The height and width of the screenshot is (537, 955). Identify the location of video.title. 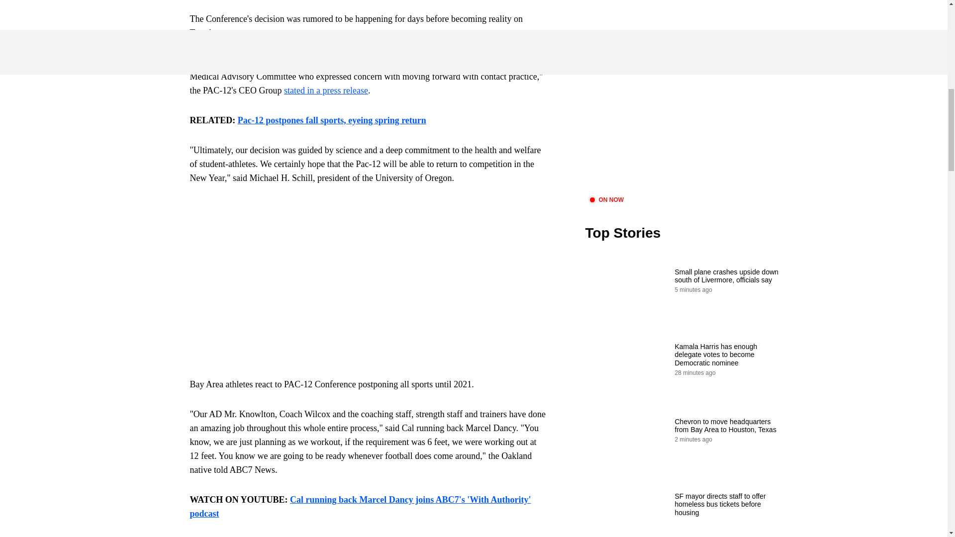
(684, 137).